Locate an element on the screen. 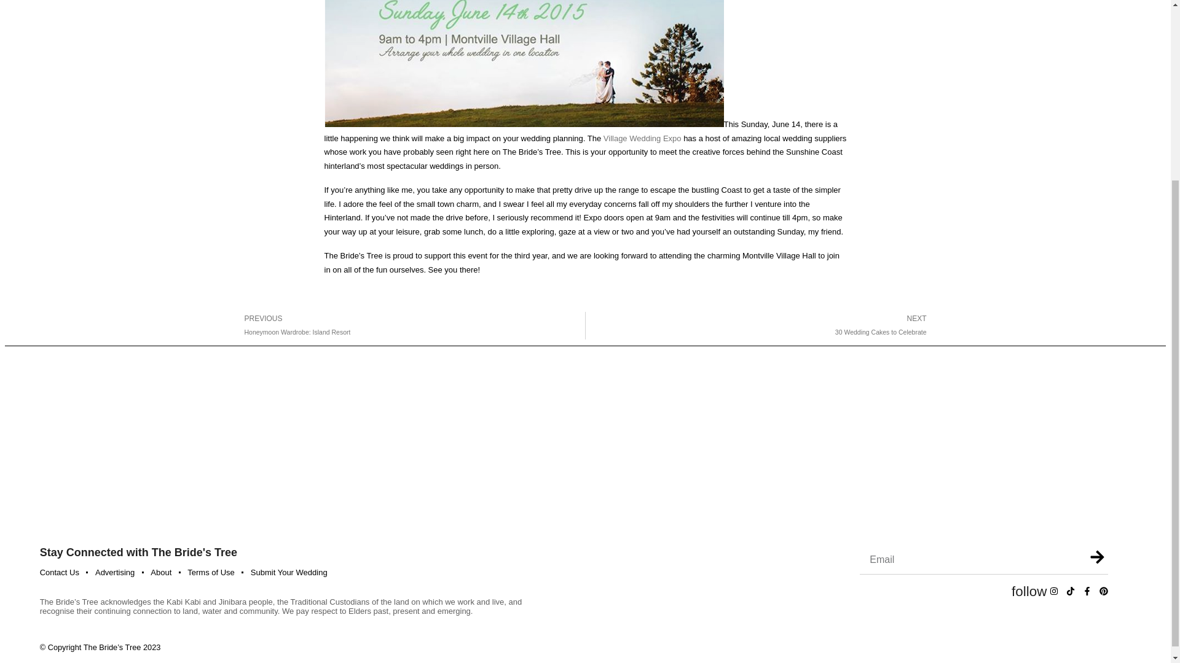  Contact Us is located at coordinates (59, 572).